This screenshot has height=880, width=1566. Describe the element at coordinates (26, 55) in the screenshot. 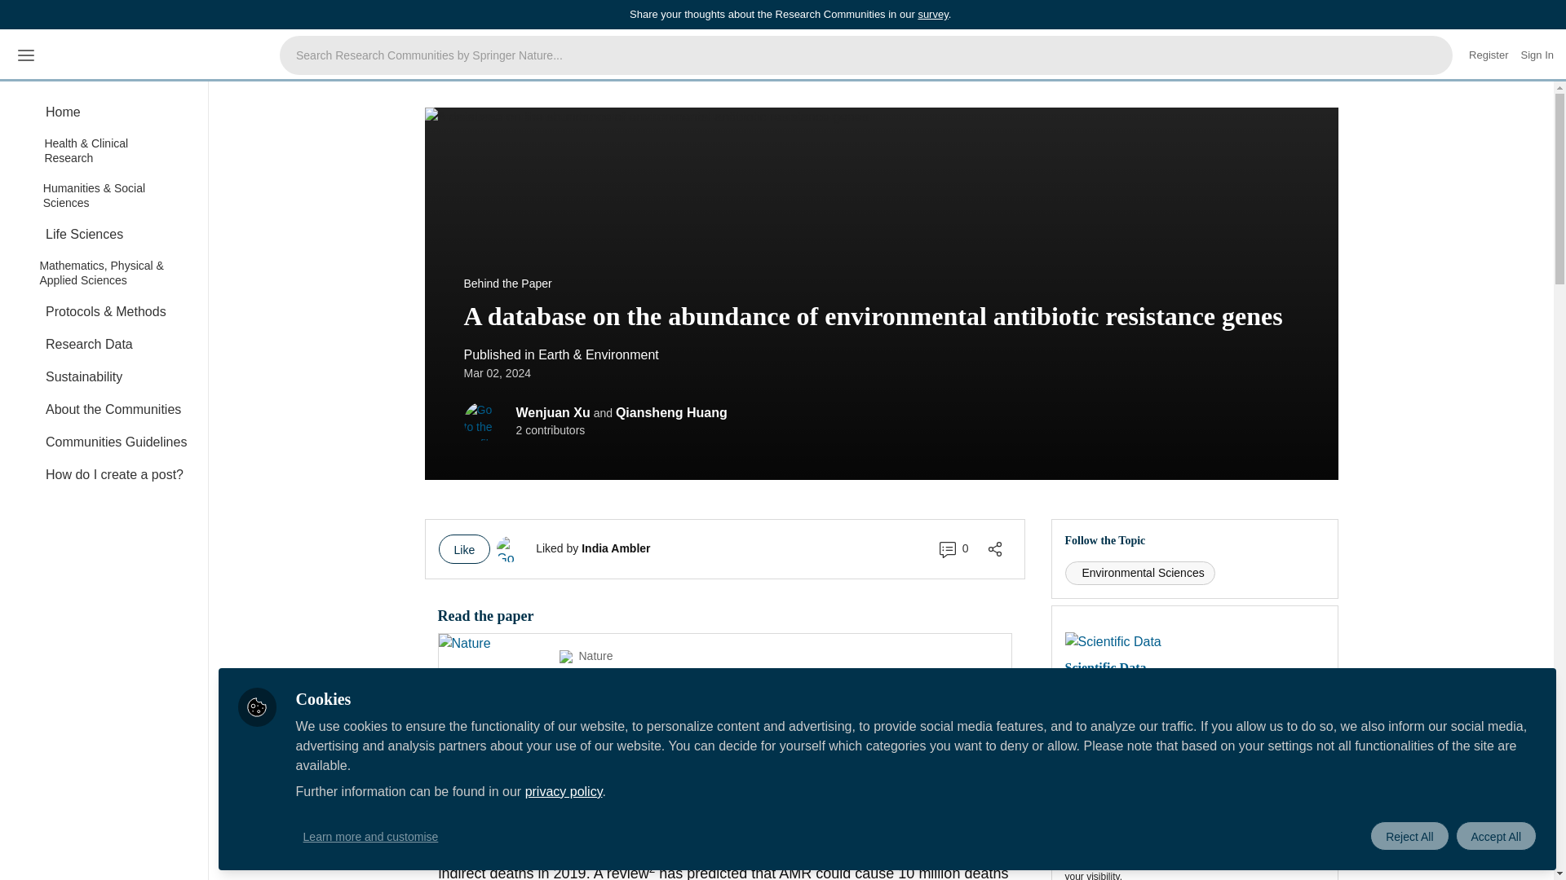

I see `Menu` at that location.